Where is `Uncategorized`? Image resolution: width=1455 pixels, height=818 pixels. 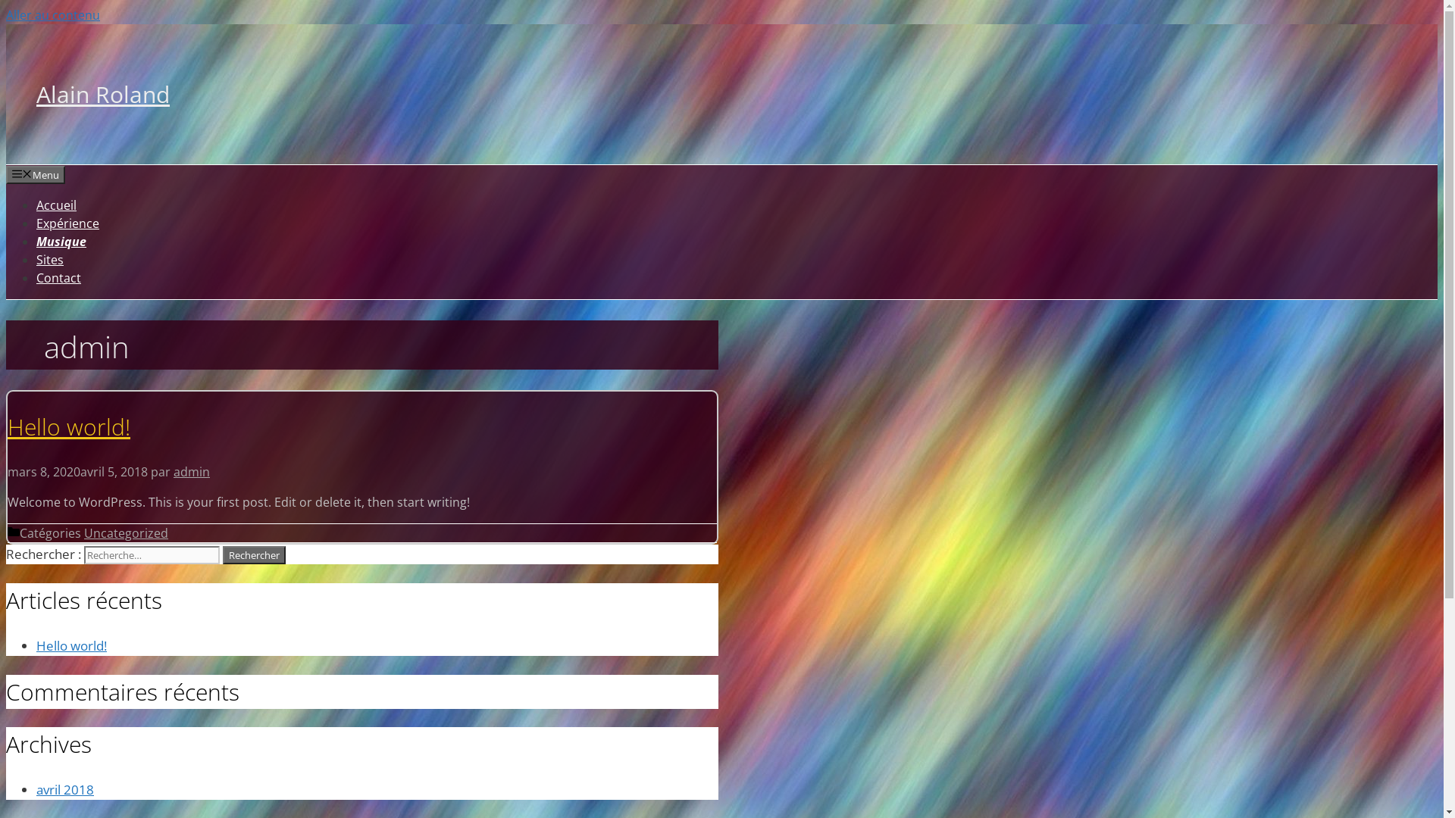
Uncategorized is located at coordinates (126, 533).